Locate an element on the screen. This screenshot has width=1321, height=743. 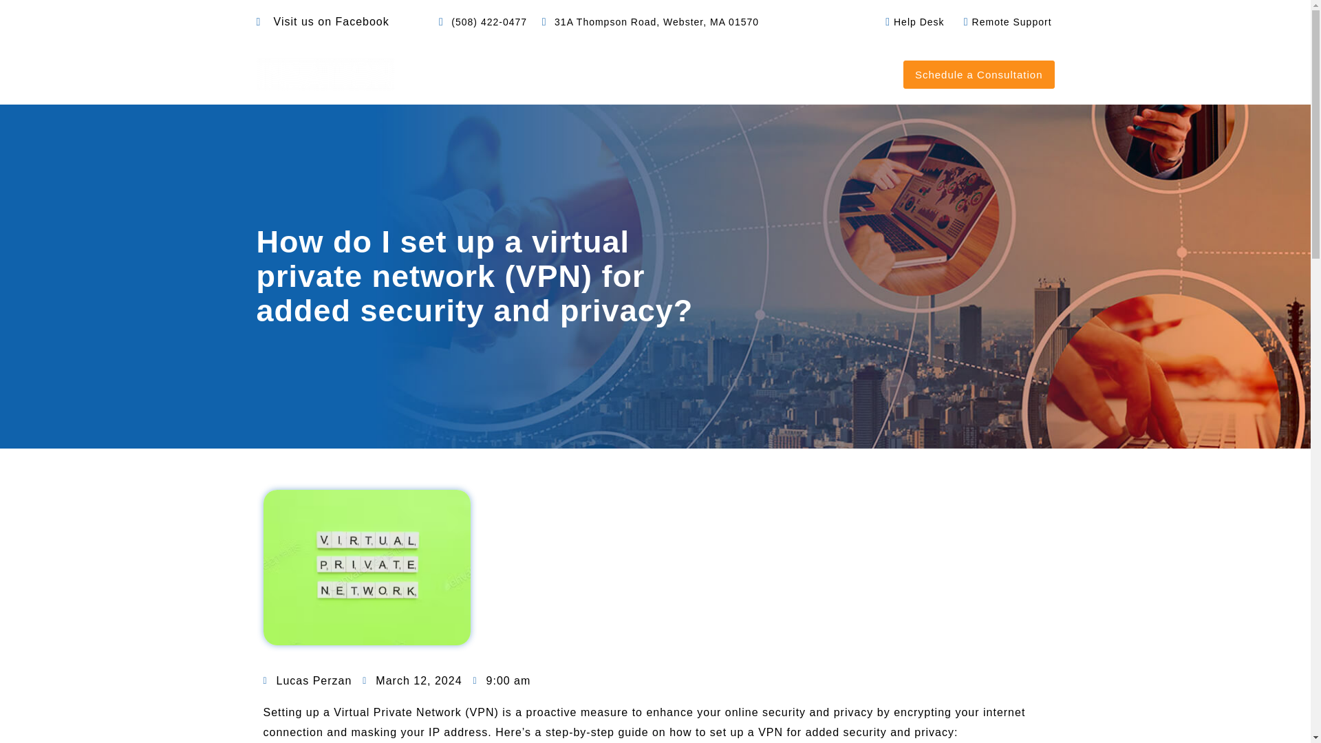
Visit us on Facebook is located at coordinates (322, 22).